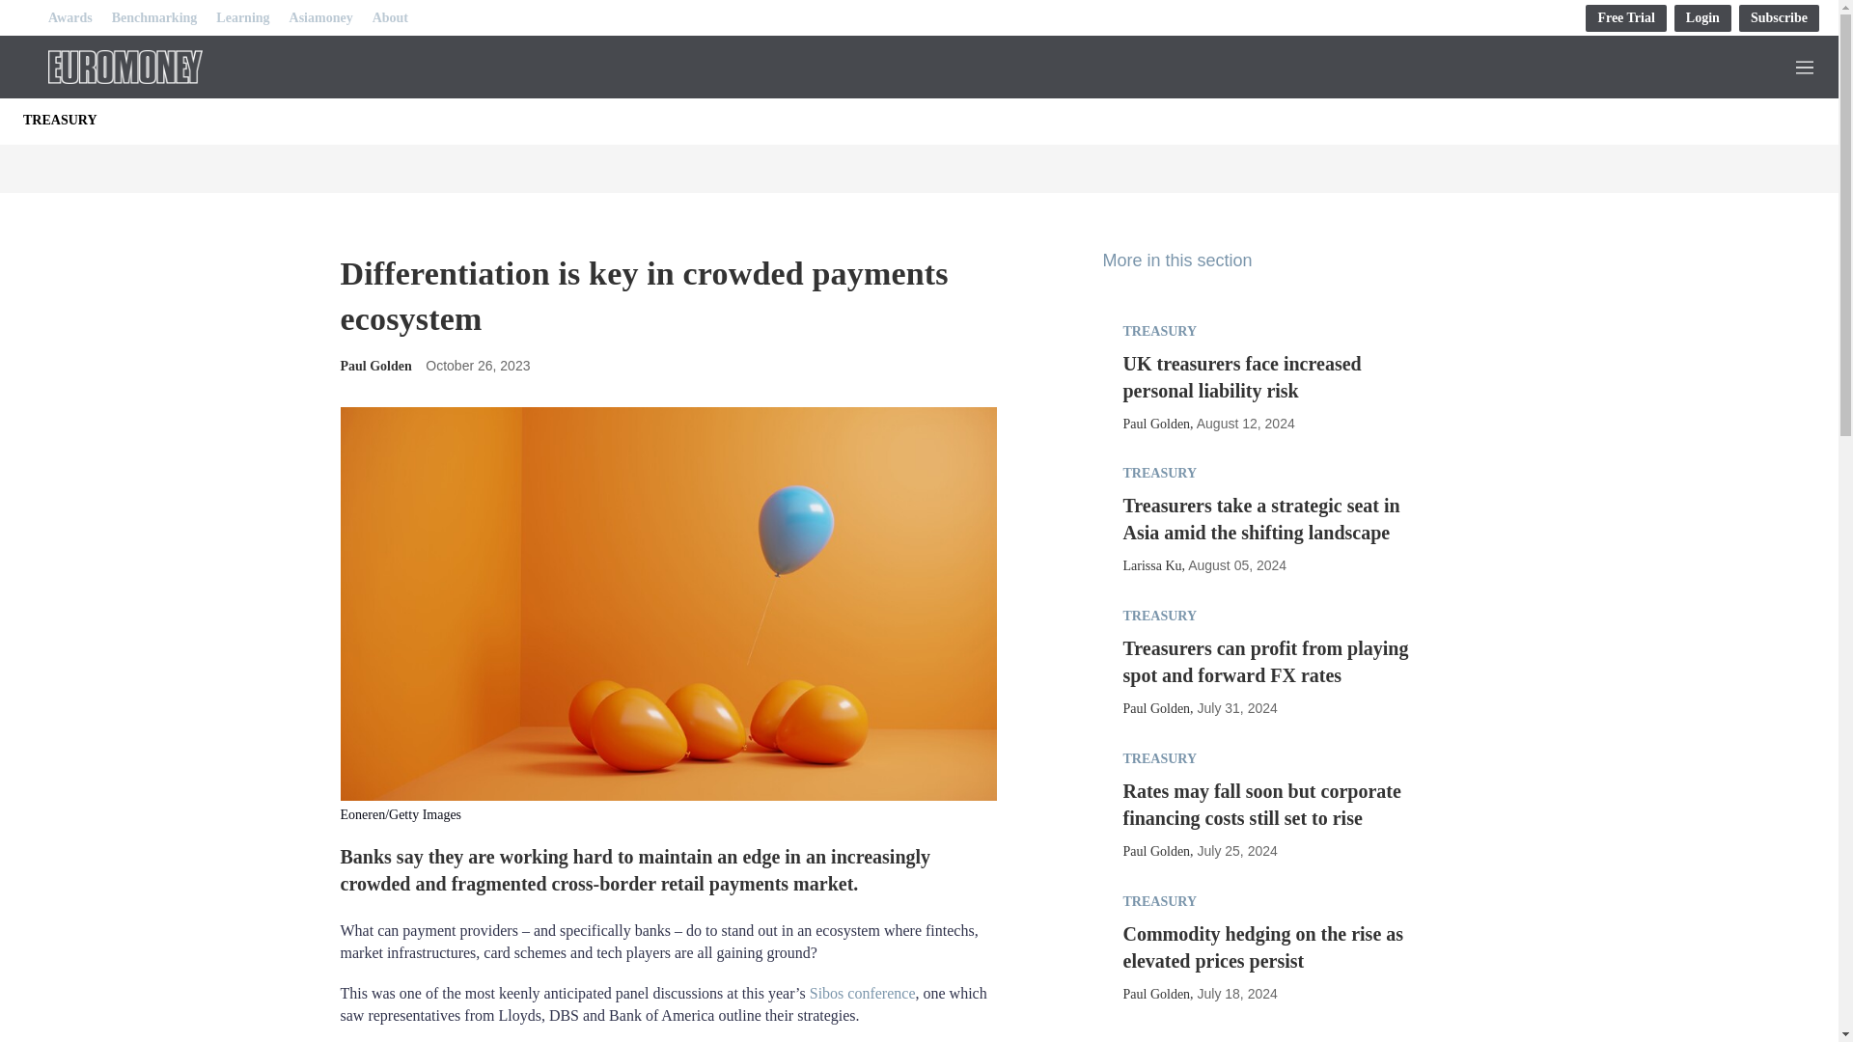  I want to click on Login, so click(1702, 17).